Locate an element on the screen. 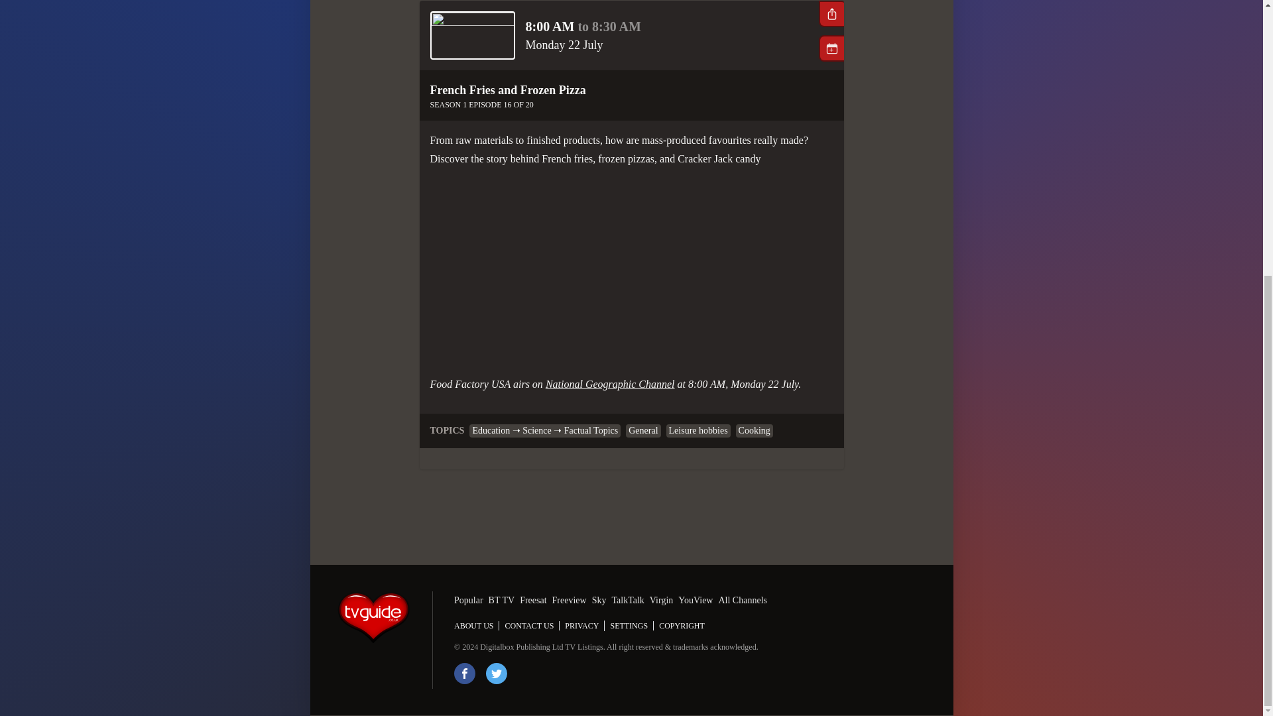  TVGuide.co.uk on Twitter is located at coordinates (496, 674).